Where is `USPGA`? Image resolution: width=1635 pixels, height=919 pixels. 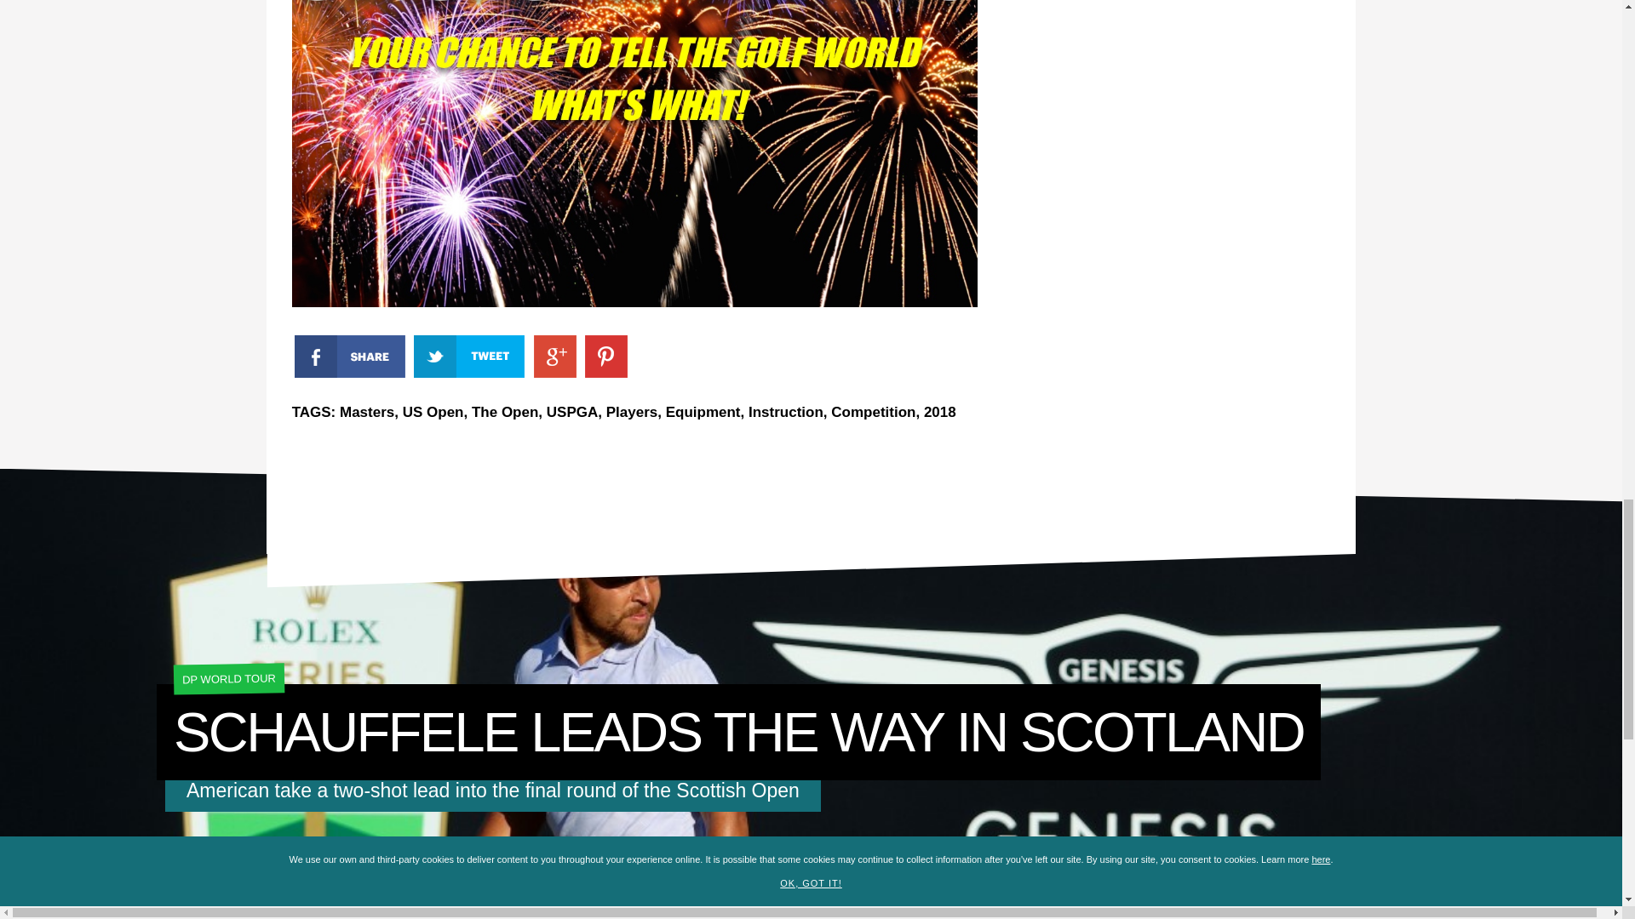 USPGA is located at coordinates (572, 412).